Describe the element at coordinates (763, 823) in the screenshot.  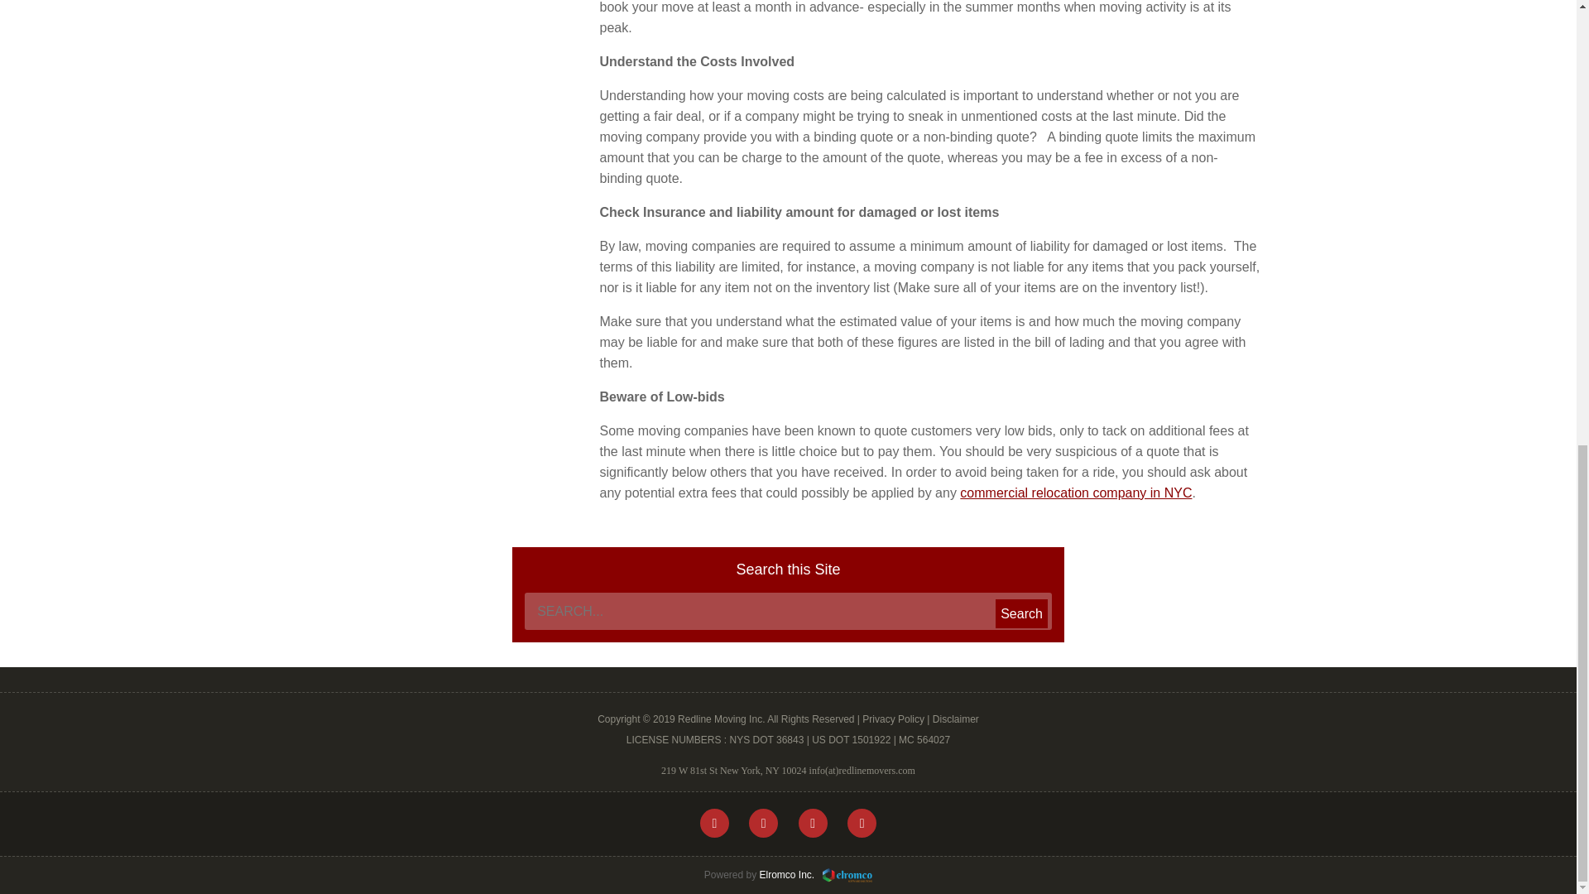
I see `We are on twitter` at that location.